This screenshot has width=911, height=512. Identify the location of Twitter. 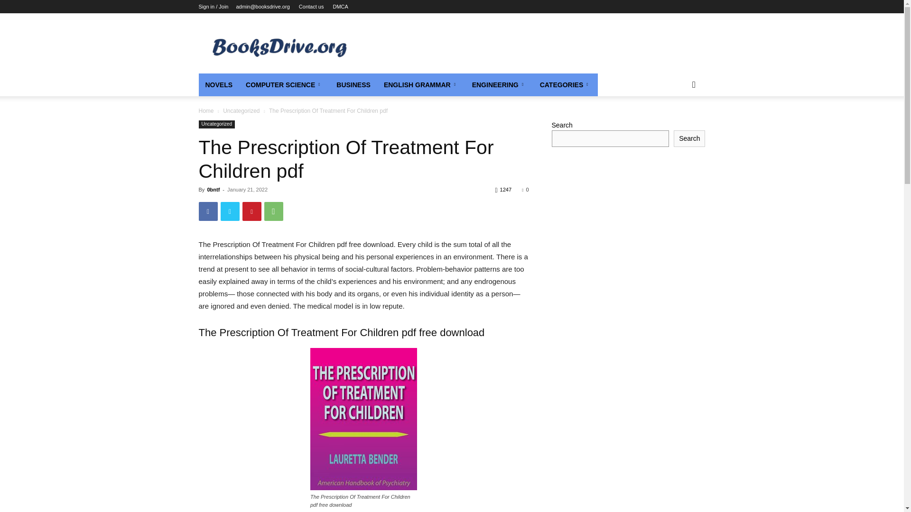
(230, 211).